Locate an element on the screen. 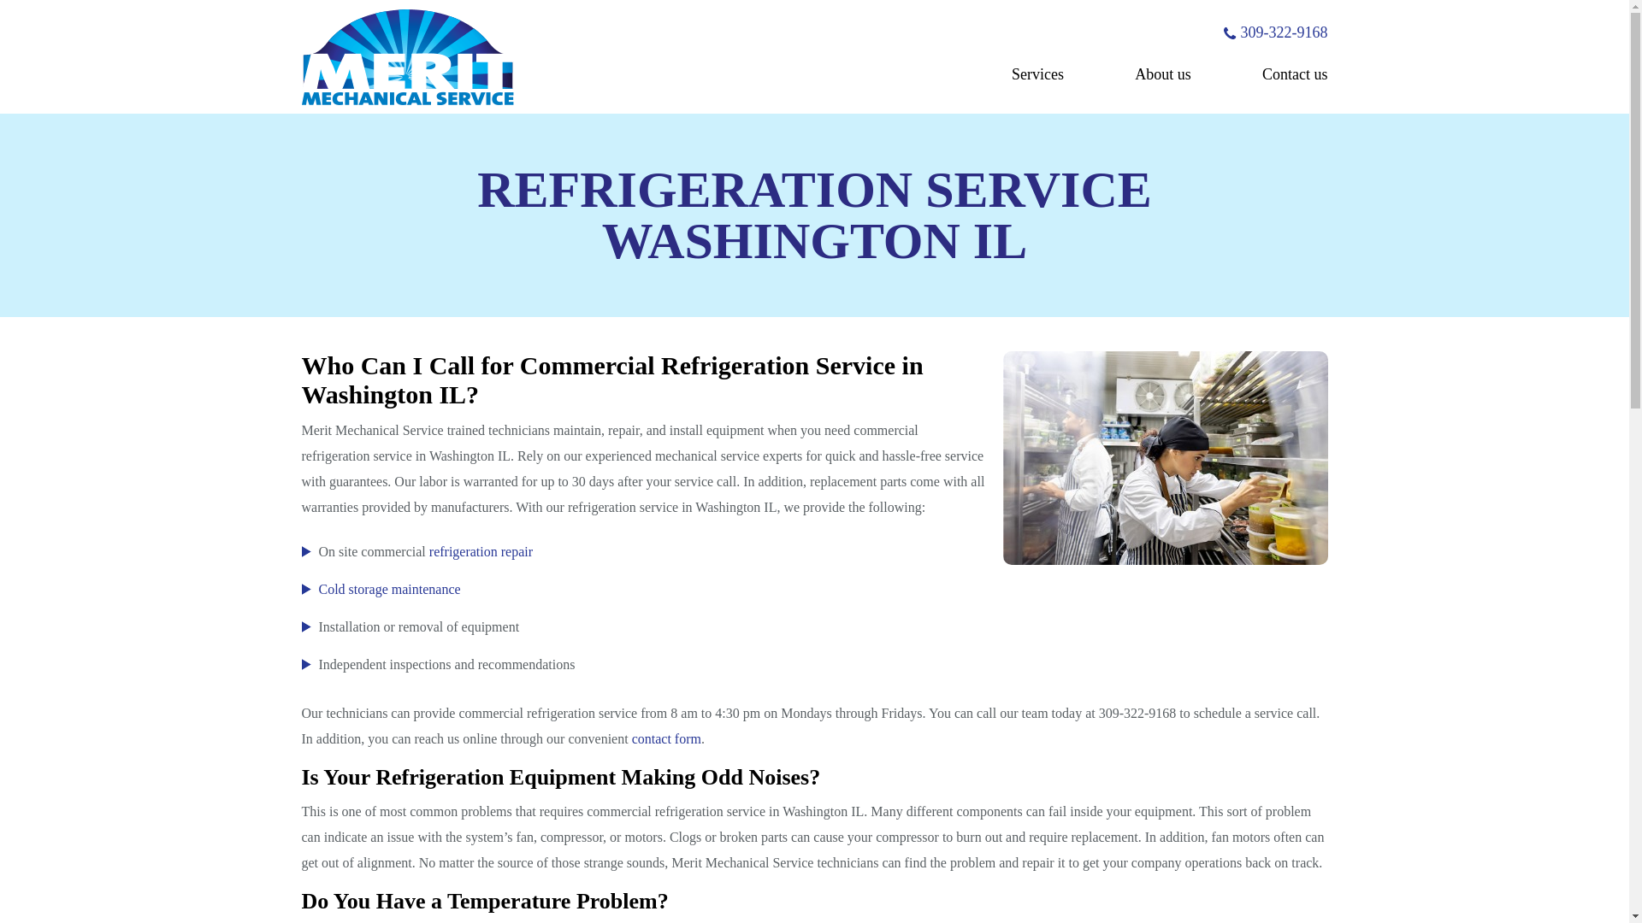  About us is located at coordinates (1163, 73).